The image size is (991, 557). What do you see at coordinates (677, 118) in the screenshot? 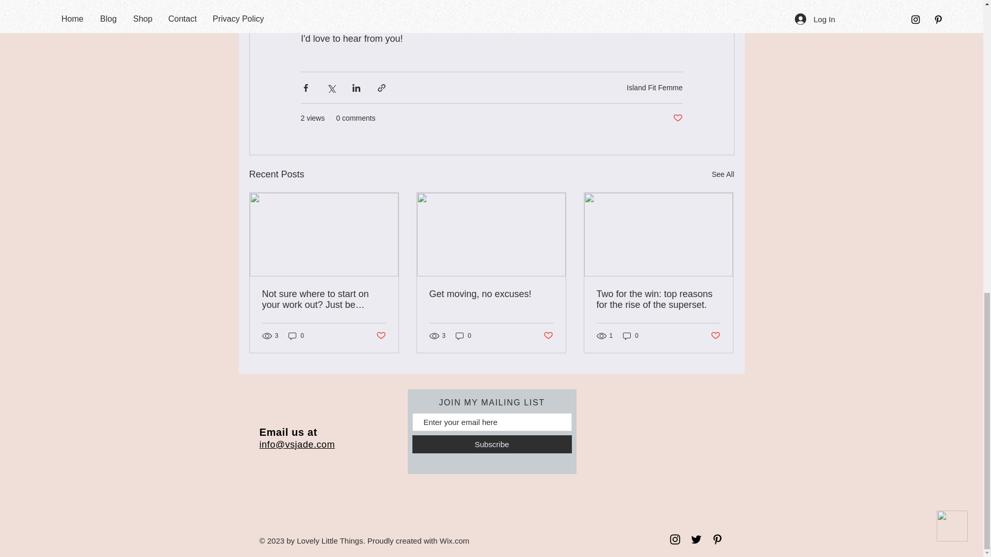
I see `Post not marked as liked` at bounding box center [677, 118].